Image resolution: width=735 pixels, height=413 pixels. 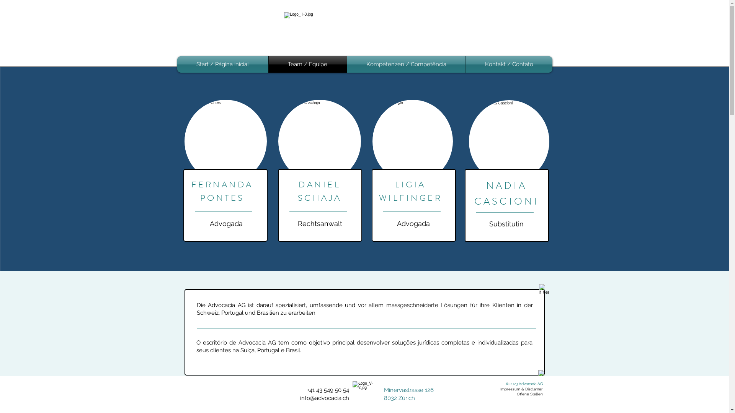 What do you see at coordinates (509, 64) in the screenshot?
I see `Kontakt / Contato` at bounding box center [509, 64].